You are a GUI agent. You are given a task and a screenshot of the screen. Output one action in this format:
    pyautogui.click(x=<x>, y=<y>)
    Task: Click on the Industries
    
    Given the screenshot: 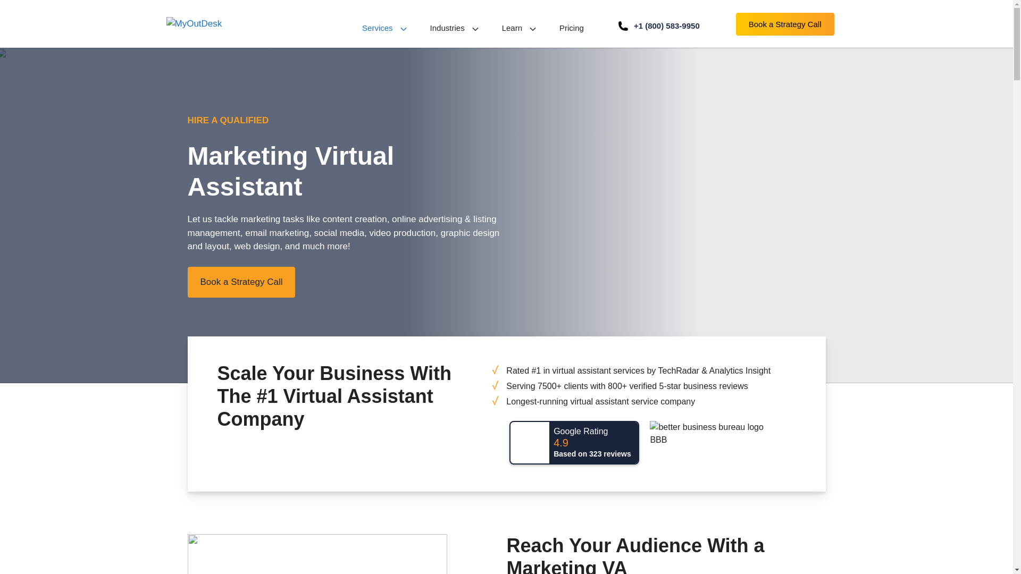 What is the action you would take?
    pyautogui.click(x=455, y=29)
    